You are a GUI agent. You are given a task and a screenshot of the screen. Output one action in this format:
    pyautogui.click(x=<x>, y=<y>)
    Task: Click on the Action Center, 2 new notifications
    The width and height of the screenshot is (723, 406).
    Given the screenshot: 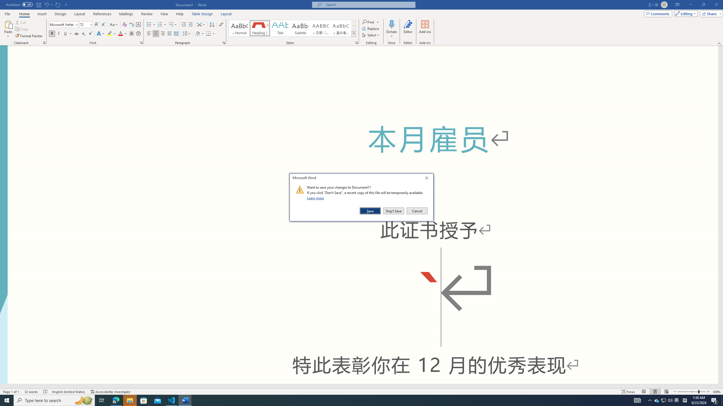 What is the action you would take?
    pyautogui.click(x=715, y=400)
    